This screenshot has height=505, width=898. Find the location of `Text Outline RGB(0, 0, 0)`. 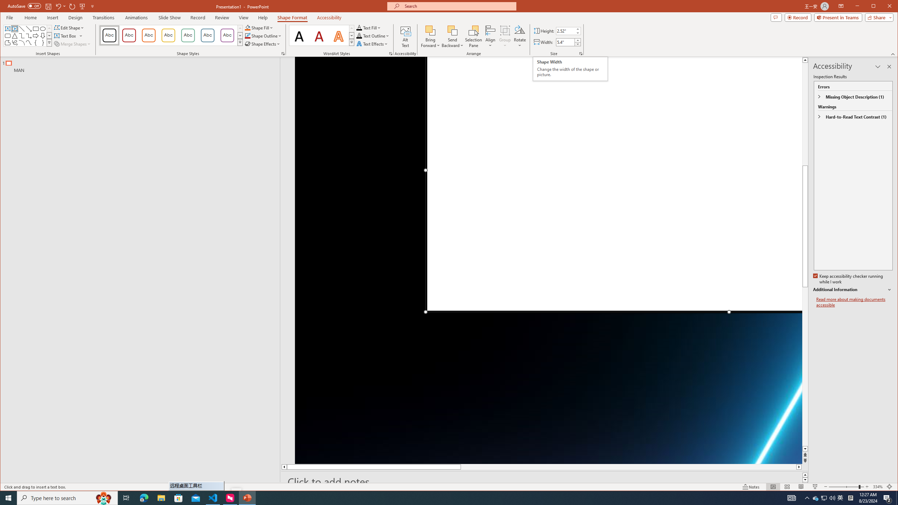

Text Outline RGB(0, 0, 0) is located at coordinates (359, 36).